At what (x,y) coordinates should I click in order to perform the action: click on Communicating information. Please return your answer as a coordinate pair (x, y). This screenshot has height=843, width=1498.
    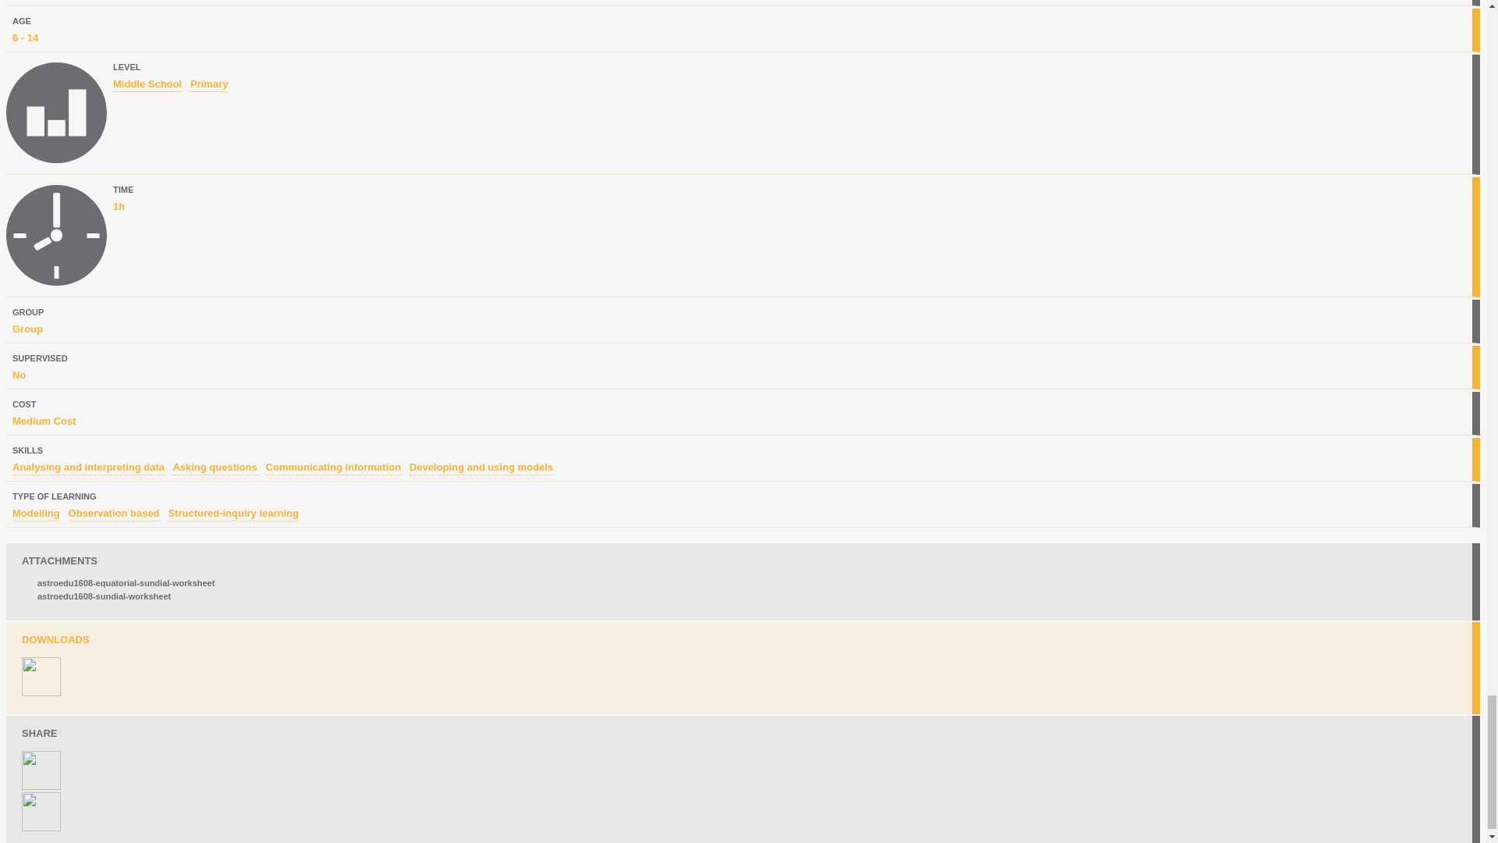
    Looking at the image, I should click on (334, 468).